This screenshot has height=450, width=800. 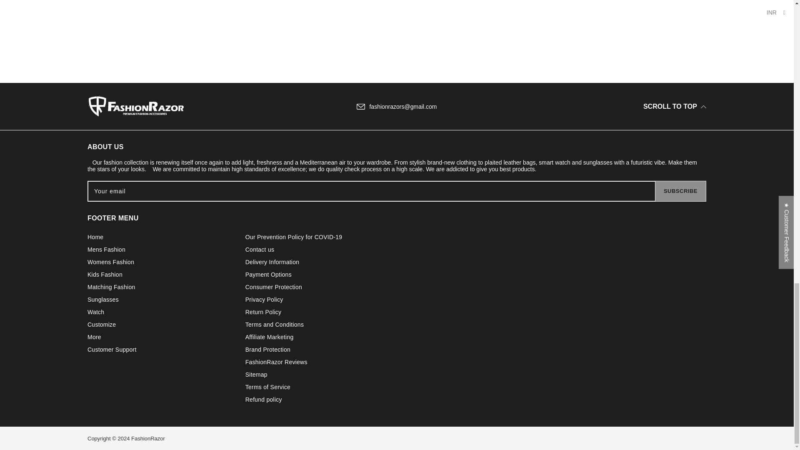 What do you see at coordinates (657, 107) in the screenshot?
I see `SCROLL TO TOP` at bounding box center [657, 107].